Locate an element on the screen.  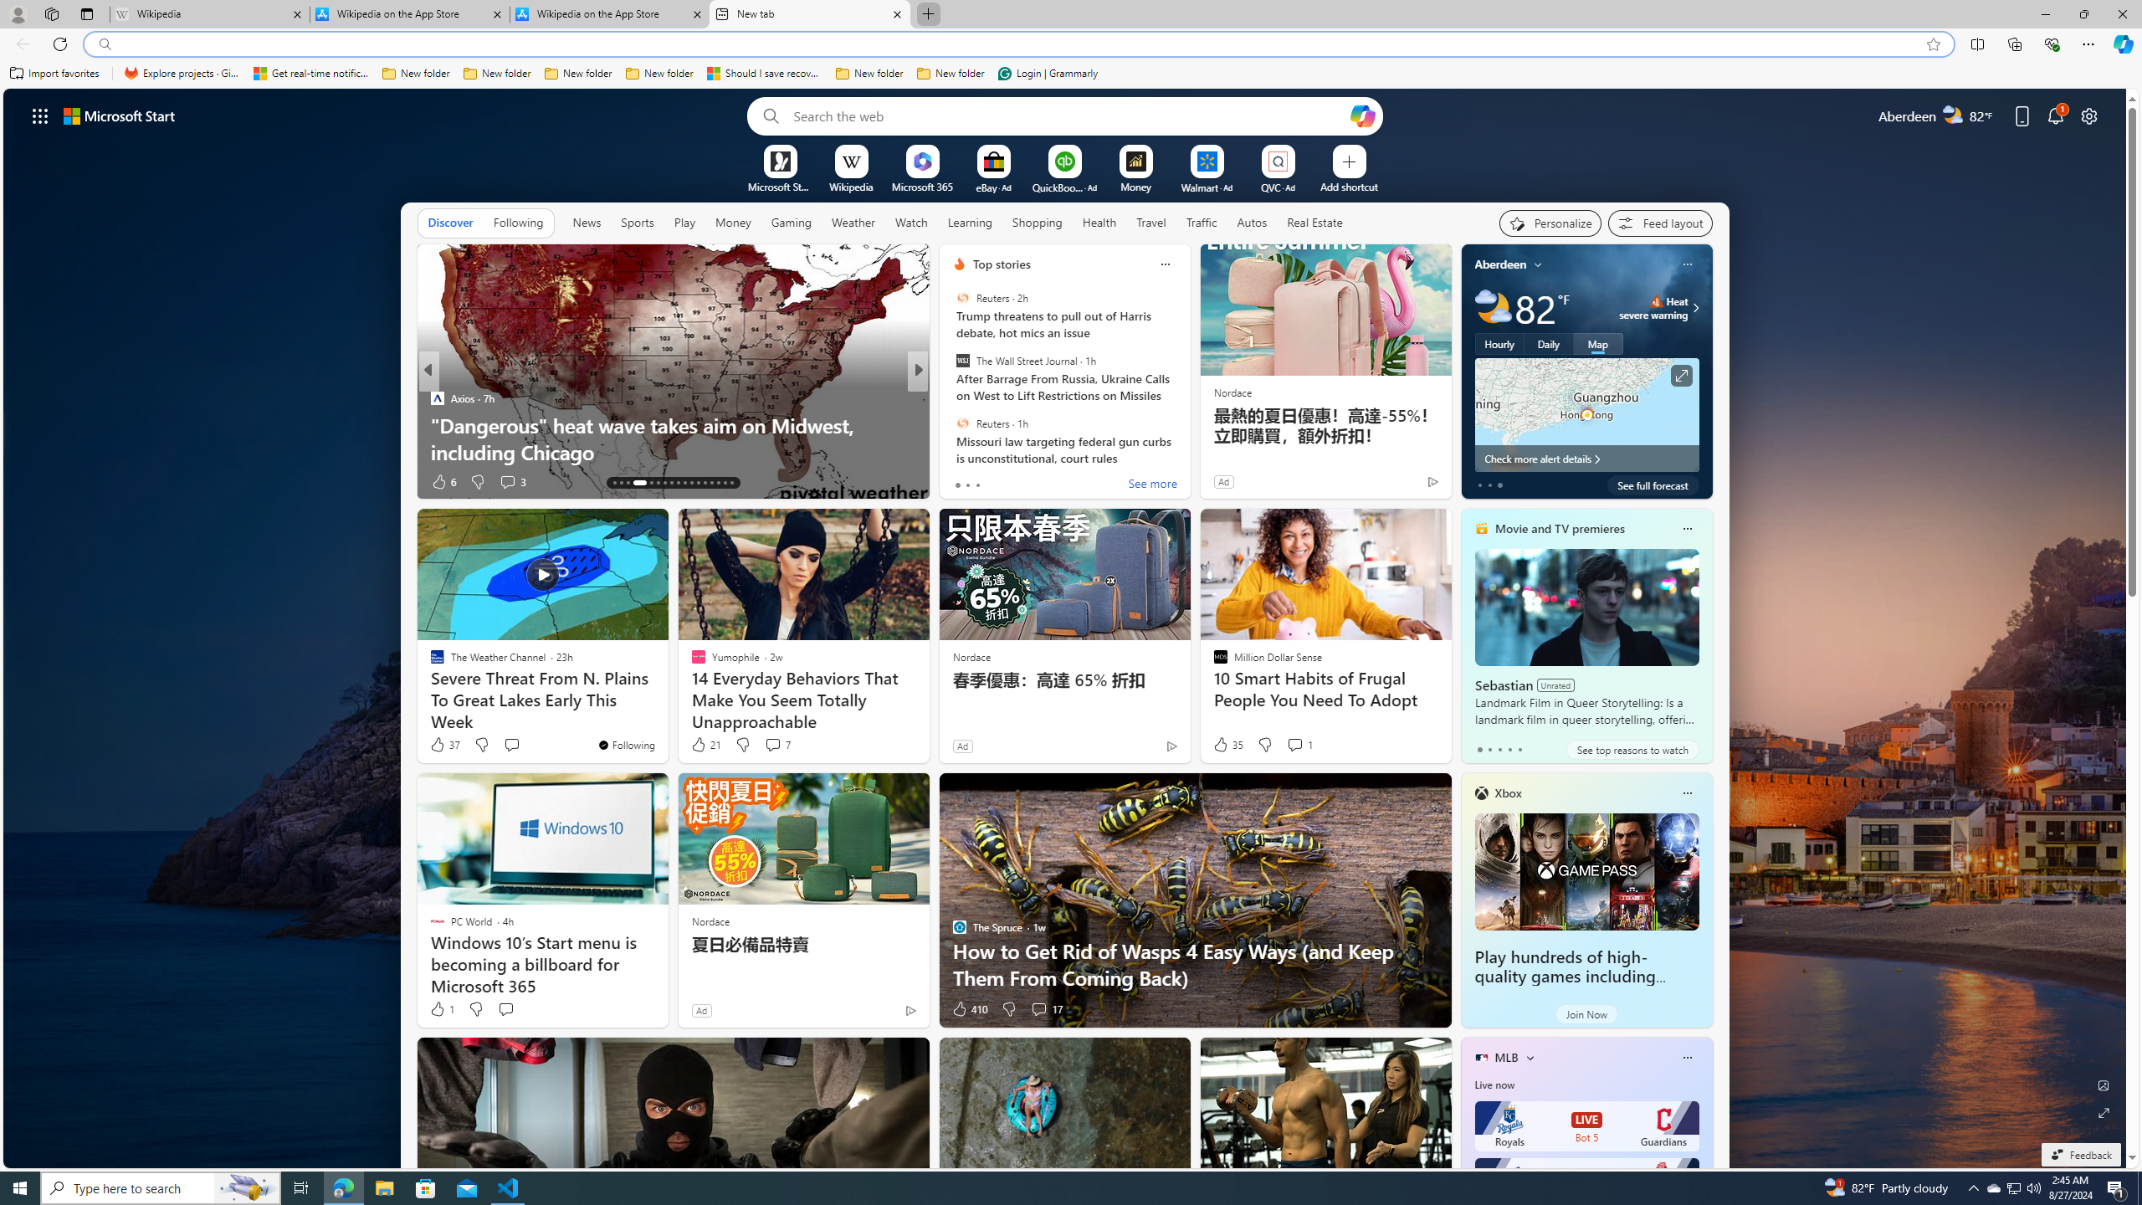
Royals LIVE Bot 5 Guardians is located at coordinates (1586, 1126).